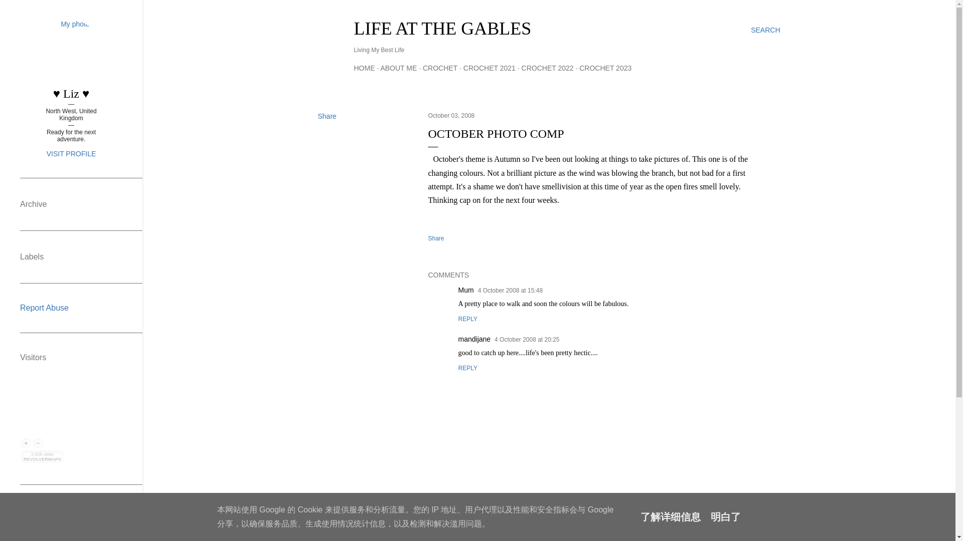  What do you see at coordinates (442, 28) in the screenshot?
I see `LIFE AT THE GABLES` at bounding box center [442, 28].